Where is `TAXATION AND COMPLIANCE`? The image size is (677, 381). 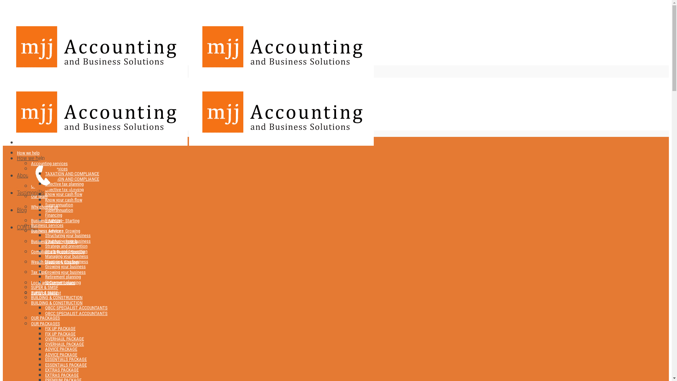
TAXATION AND COMPLIANCE is located at coordinates (72, 174).